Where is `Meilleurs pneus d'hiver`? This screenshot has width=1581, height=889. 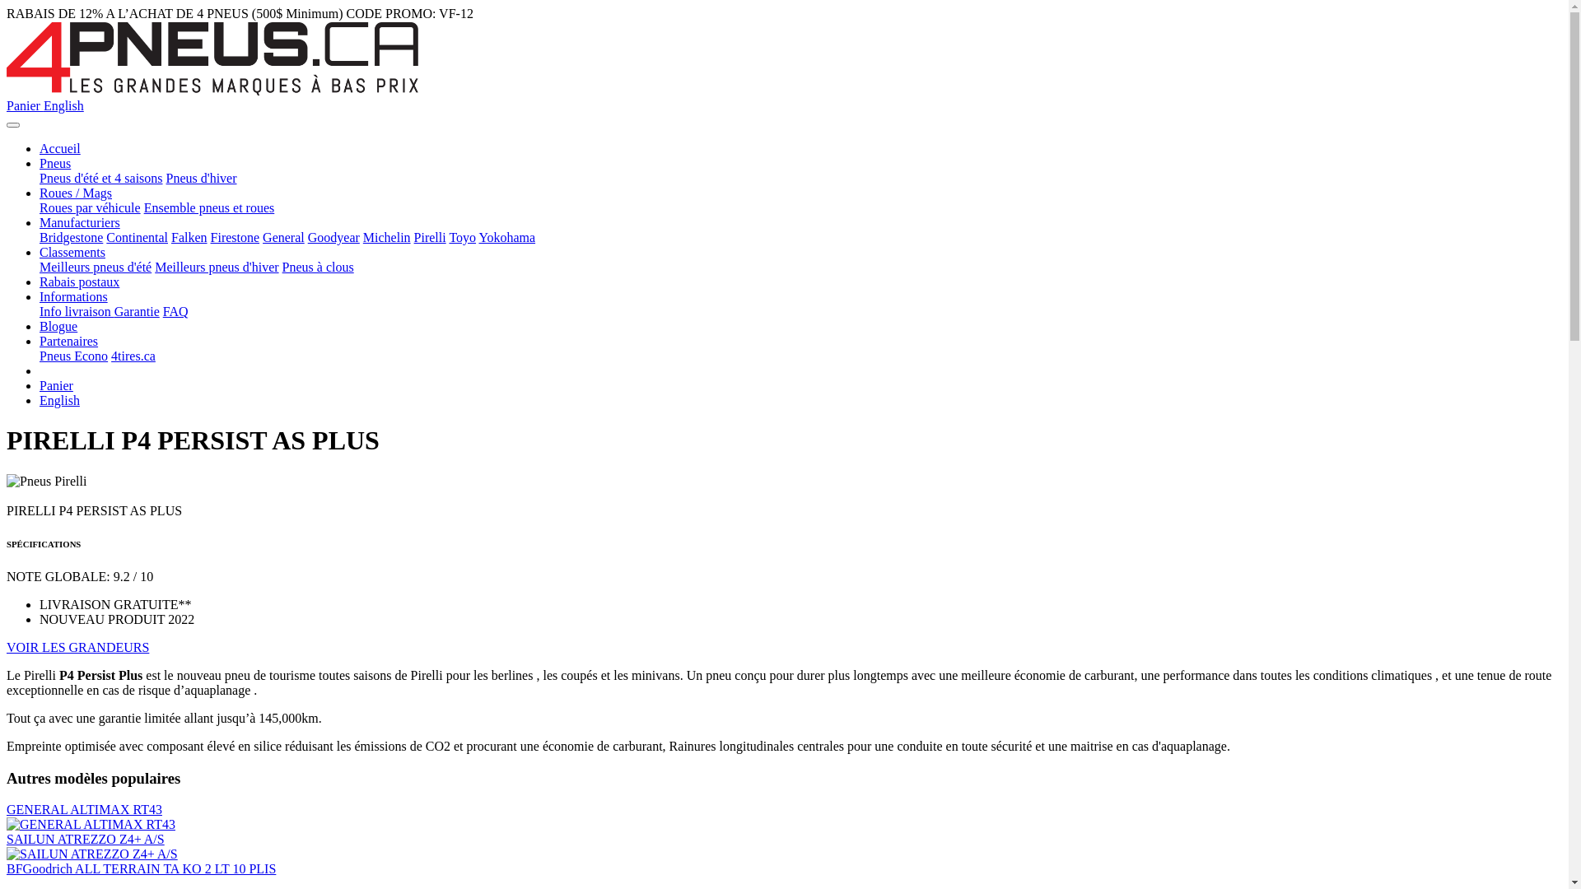
Meilleurs pneus d'hiver is located at coordinates (217, 267).